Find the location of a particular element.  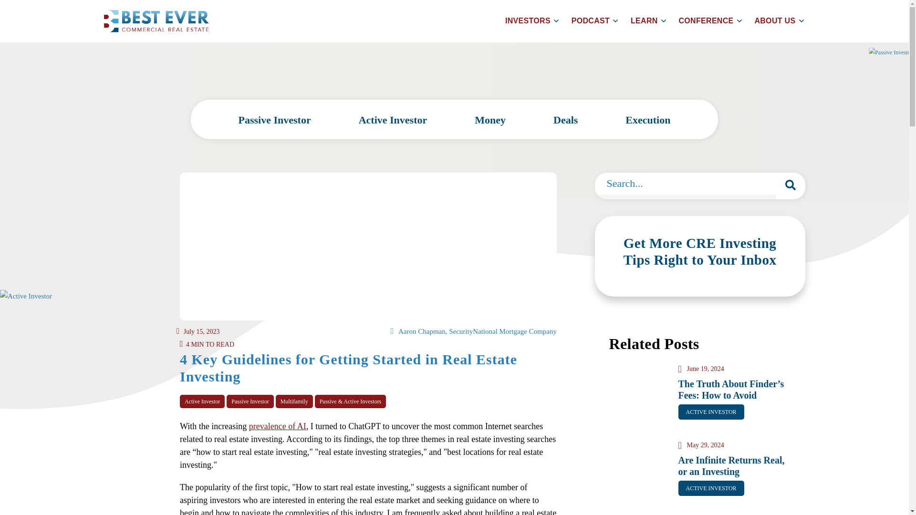

Post Title is located at coordinates (732, 465).